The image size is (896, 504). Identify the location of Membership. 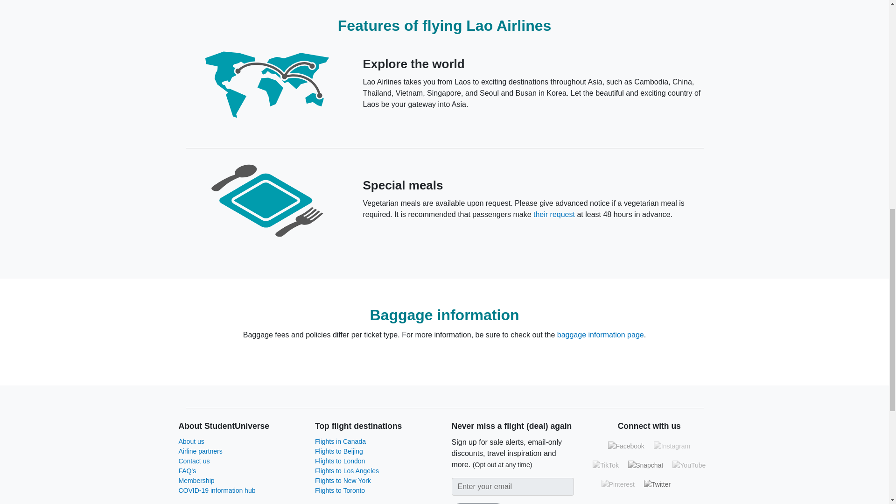
(196, 480).